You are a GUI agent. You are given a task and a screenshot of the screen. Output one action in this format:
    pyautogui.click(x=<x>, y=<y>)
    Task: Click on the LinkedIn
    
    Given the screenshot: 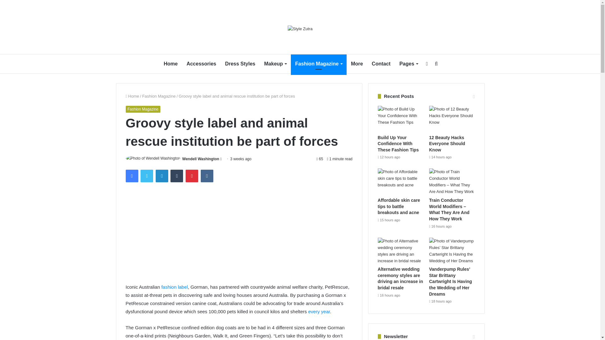 What is the action you would take?
    pyautogui.click(x=162, y=176)
    